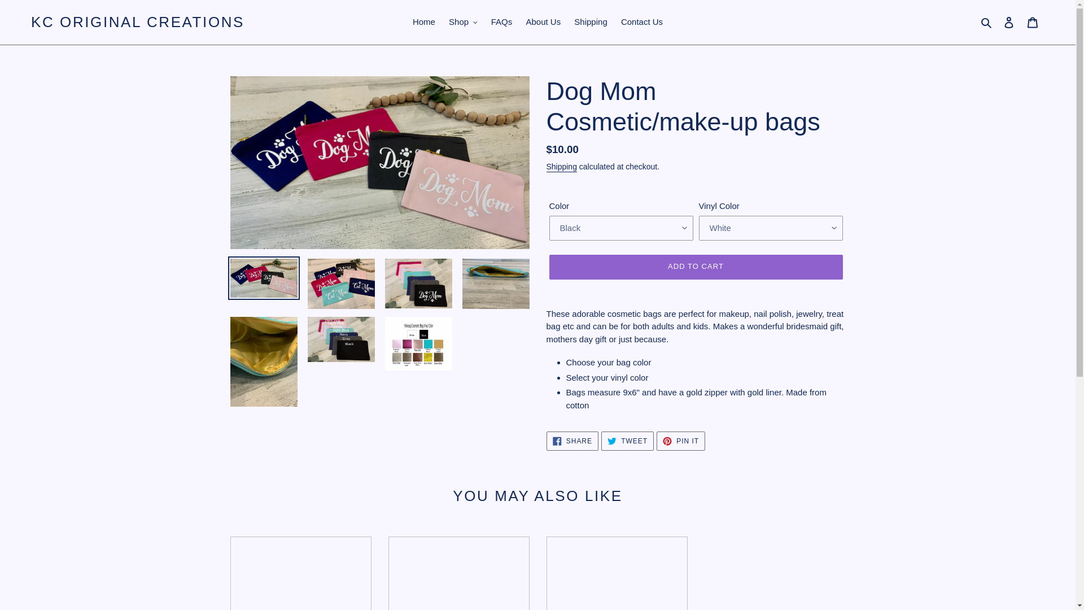 This screenshot has height=610, width=1084. I want to click on Home, so click(424, 22).